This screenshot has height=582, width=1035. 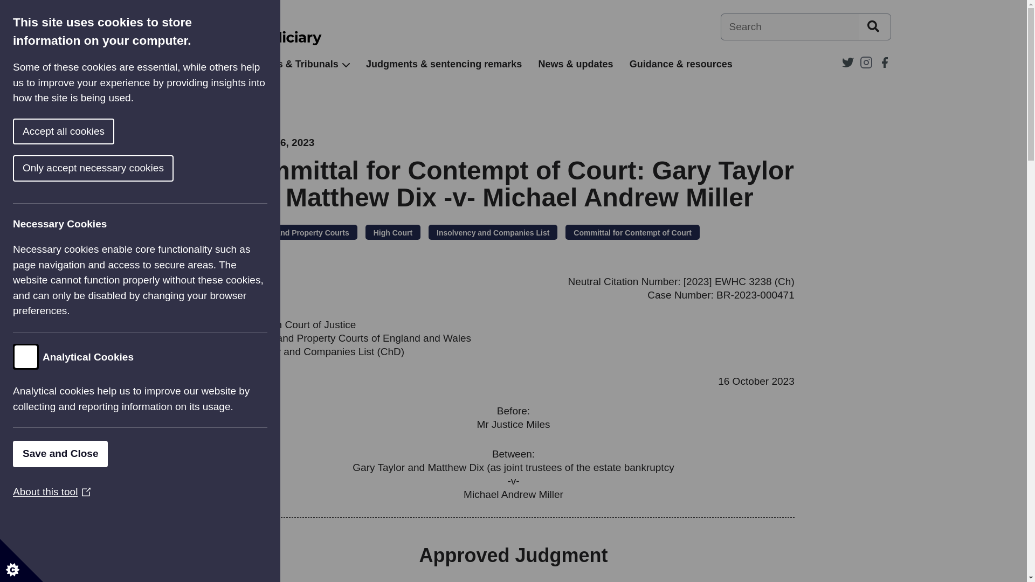 I want to click on Only accept necessary cookies, so click(x=59, y=168).